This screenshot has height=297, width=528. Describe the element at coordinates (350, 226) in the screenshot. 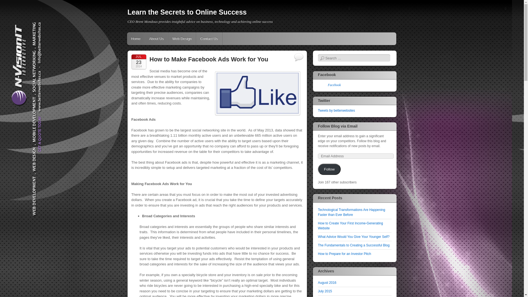

I see `How to Create Your First Income-Generating Website` at that location.